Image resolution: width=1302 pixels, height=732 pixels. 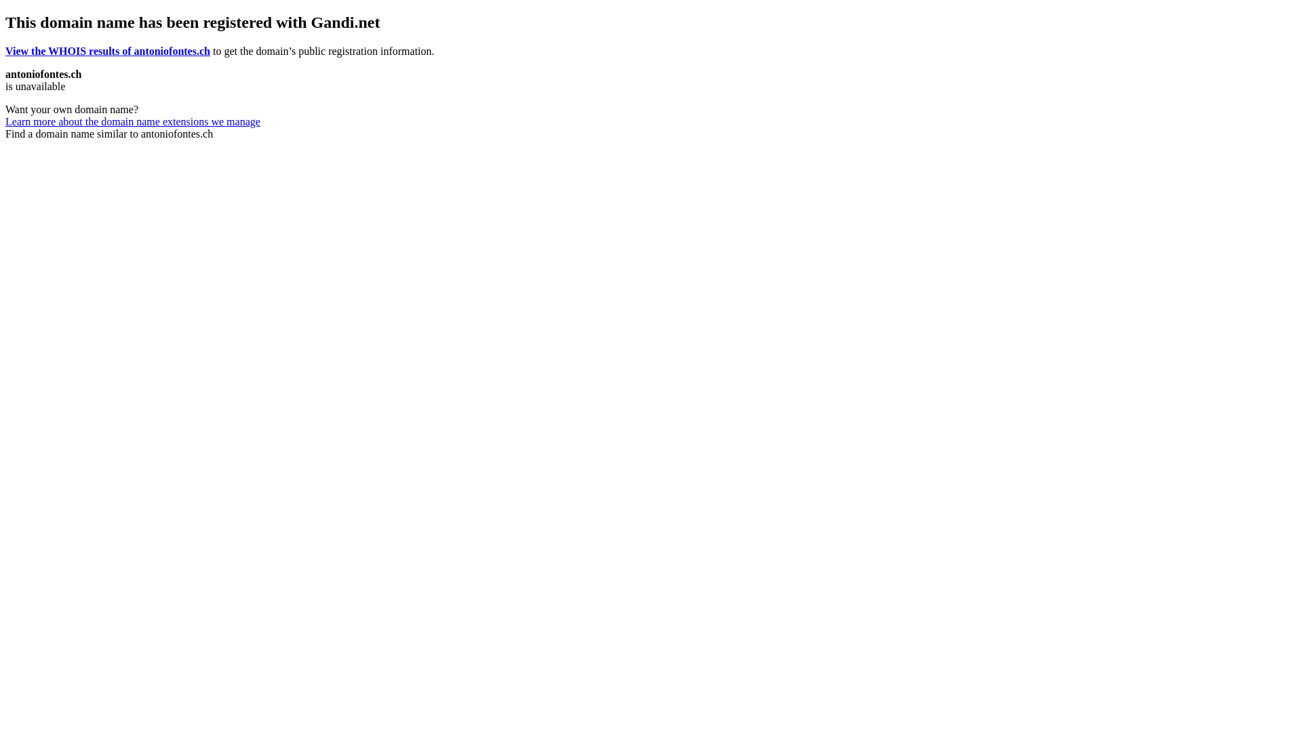 What do you see at coordinates (109, 134) in the screenshot?
I see `Find a domain name similar to antoniofontes.ch` at bounding box center [109, 134].